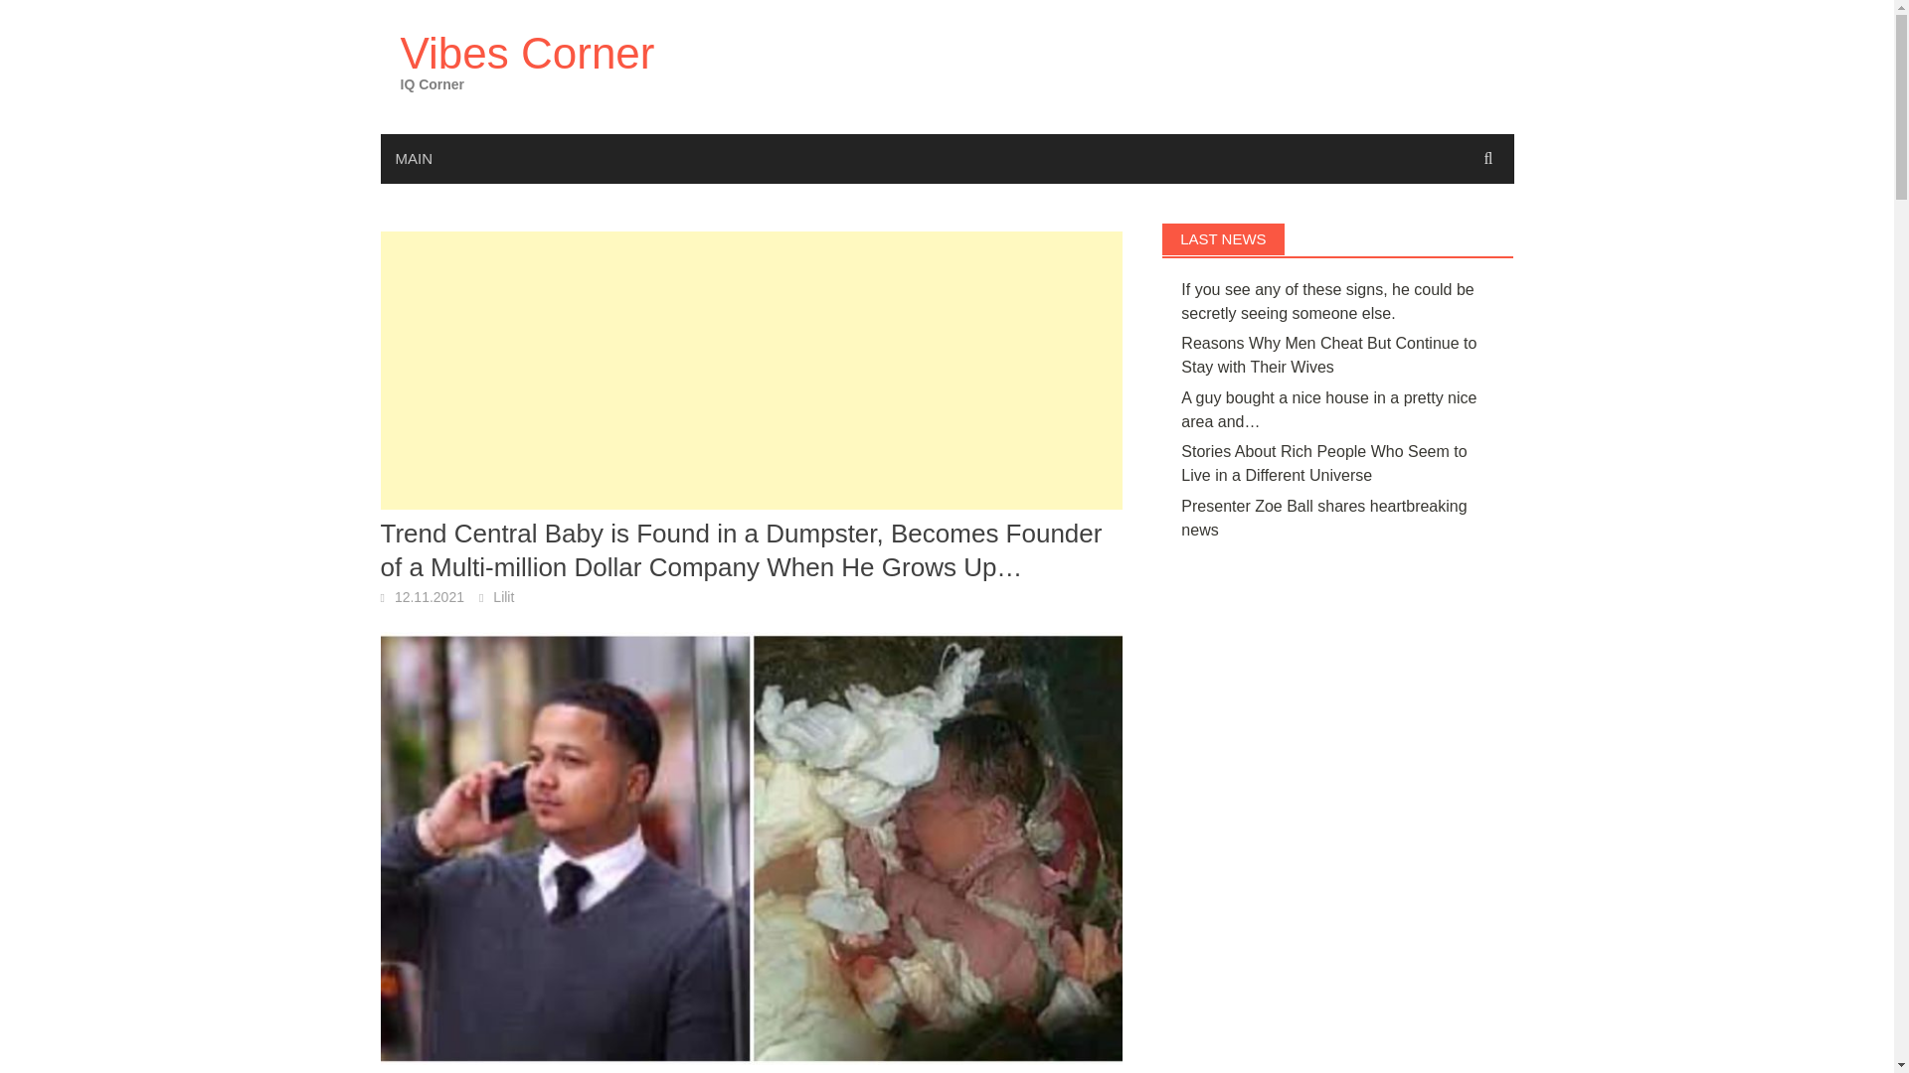 This screenshot has width=1909, height=1073. What do you see at coordinates (527, 53) in the screenshot?
I see `Vibes Corner` at bounding box center [527, 53].